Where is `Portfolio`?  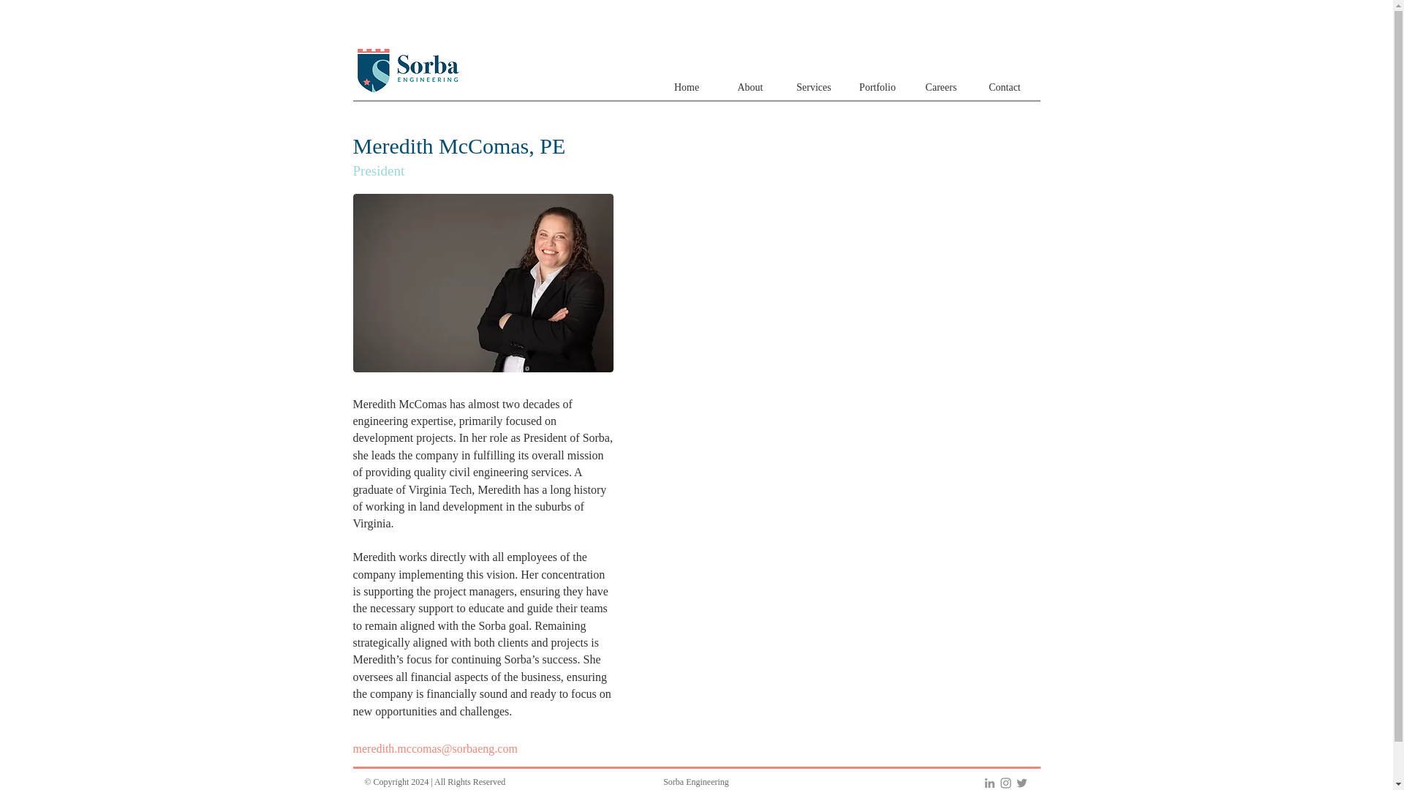
Portfolio is located at coordinates (876, 88).